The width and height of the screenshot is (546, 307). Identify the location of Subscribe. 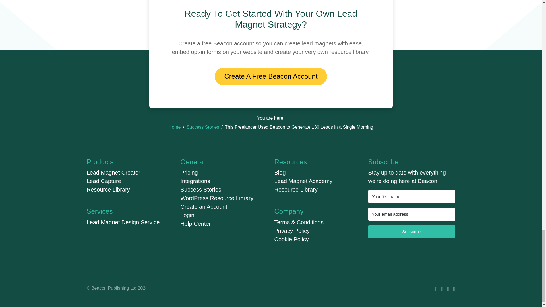
(411, 232).